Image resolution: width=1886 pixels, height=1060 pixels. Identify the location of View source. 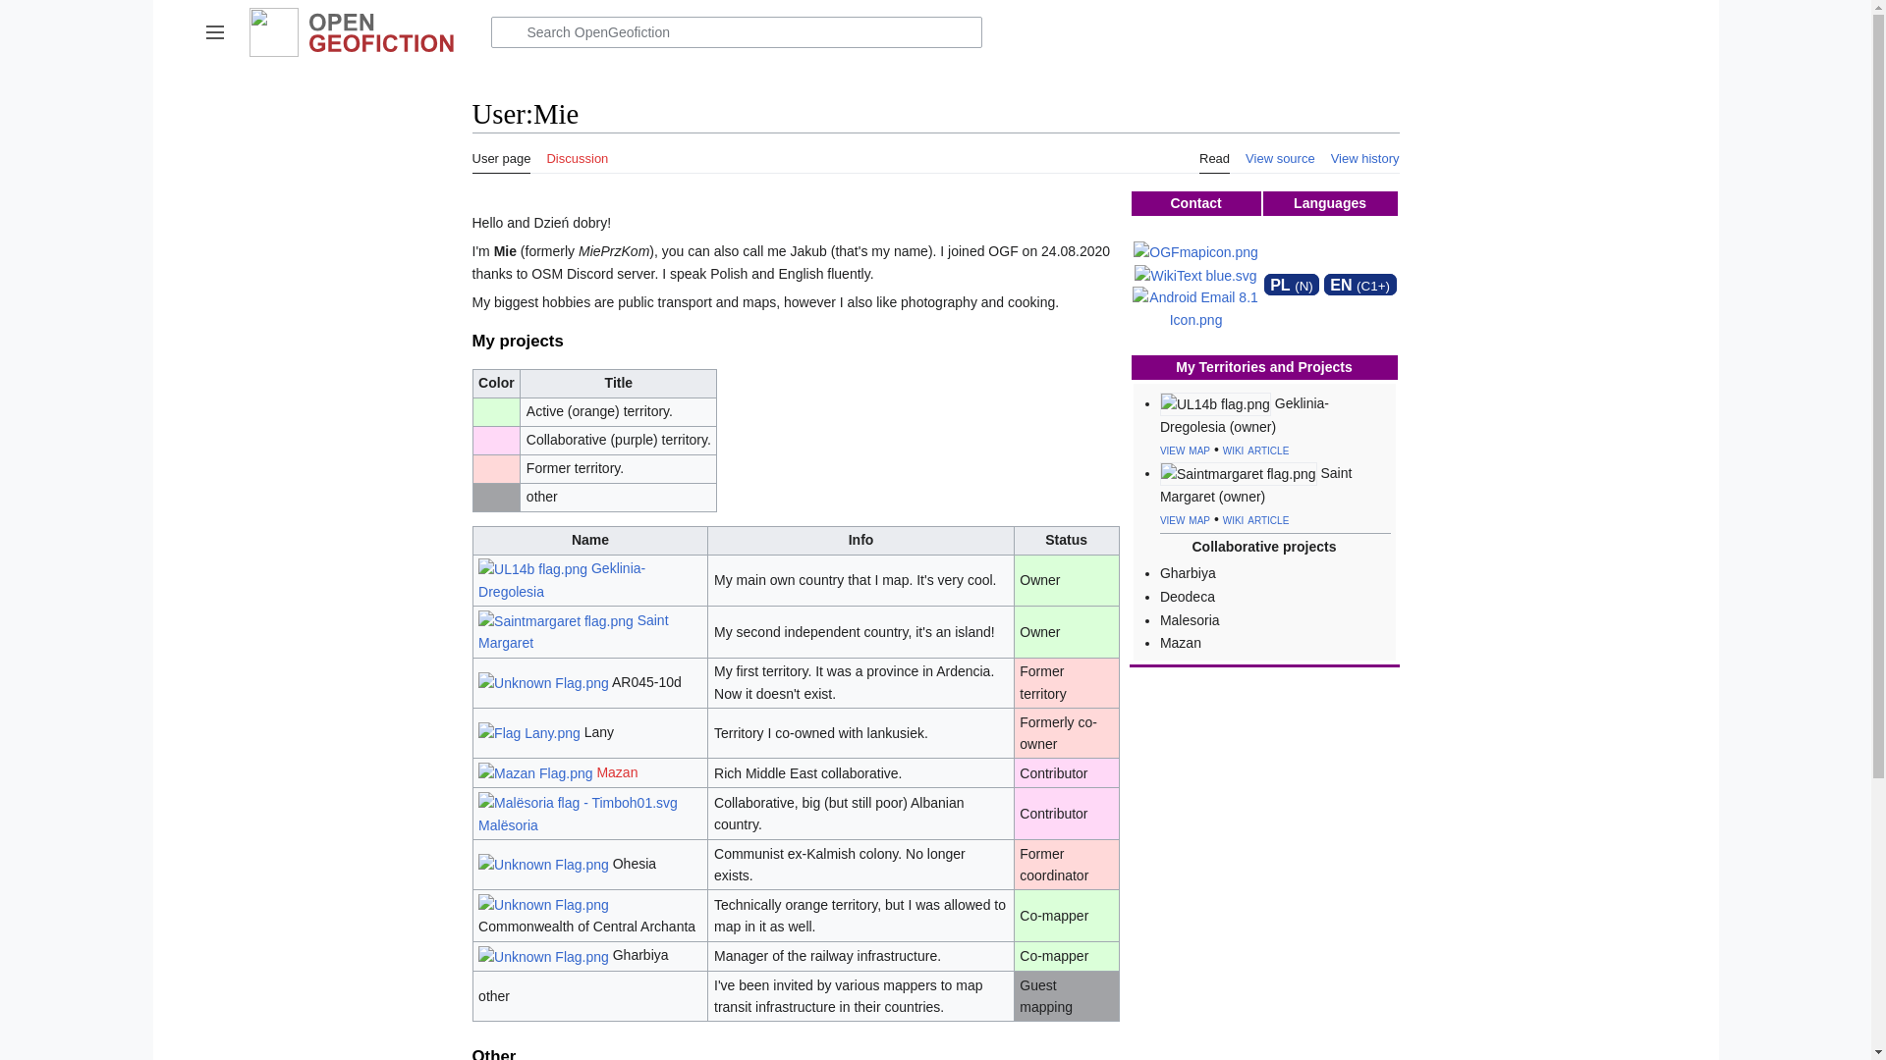
(1279, 153).